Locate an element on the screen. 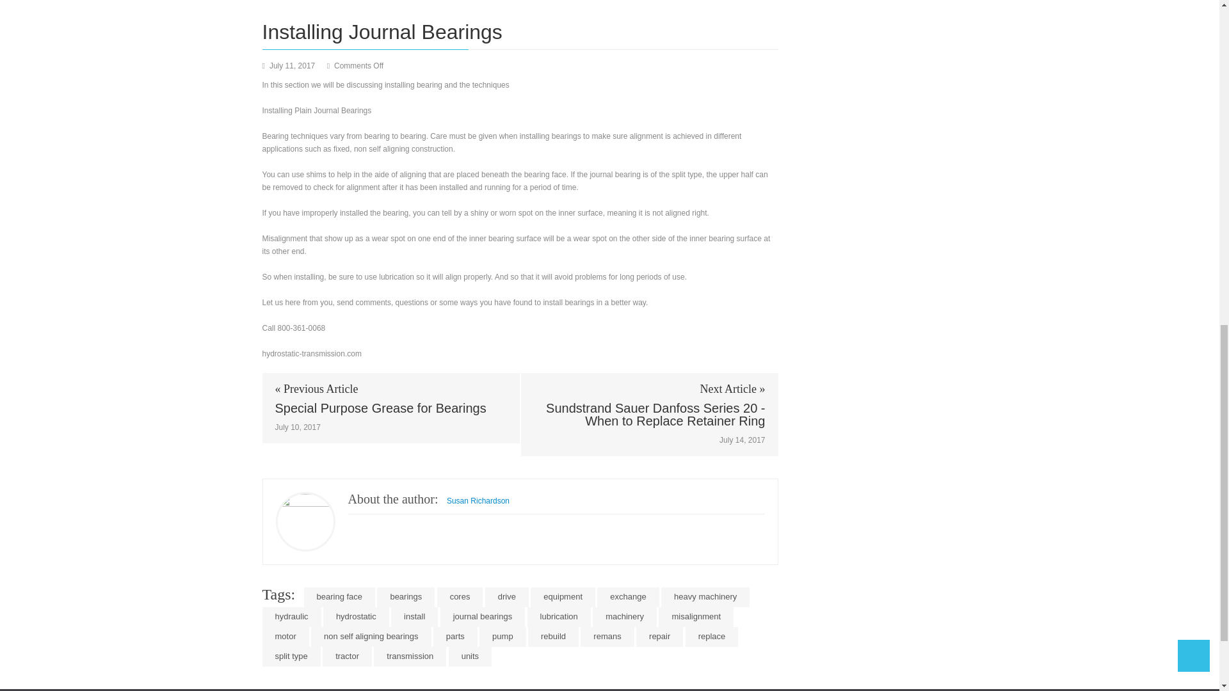  hydraulic is located at coordinates (292, 617).